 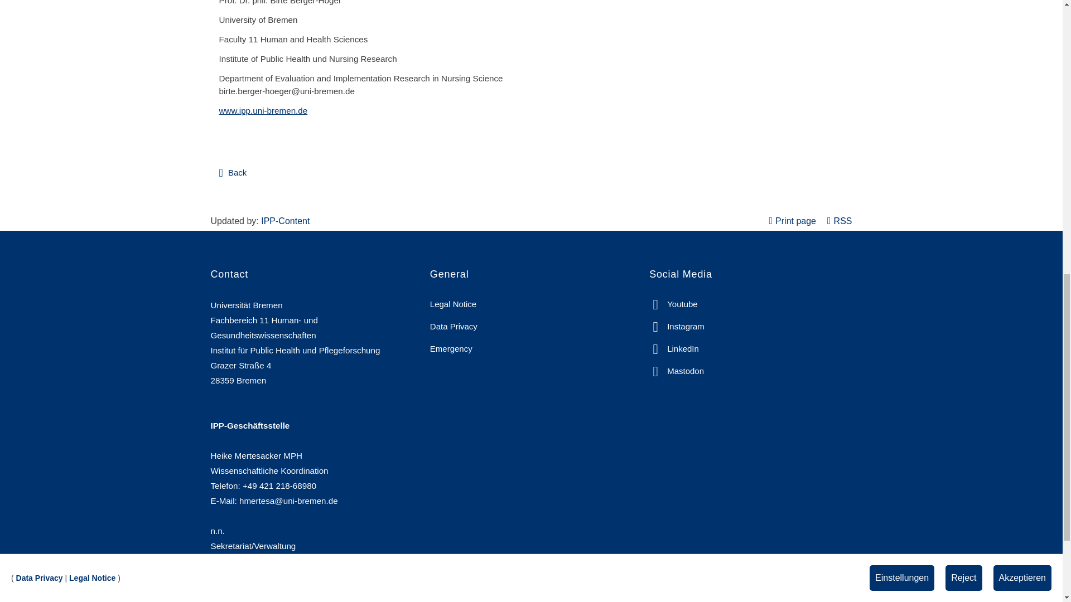 I want to click on Open link to Mastodon in a new window, so click(x=676, y=370).